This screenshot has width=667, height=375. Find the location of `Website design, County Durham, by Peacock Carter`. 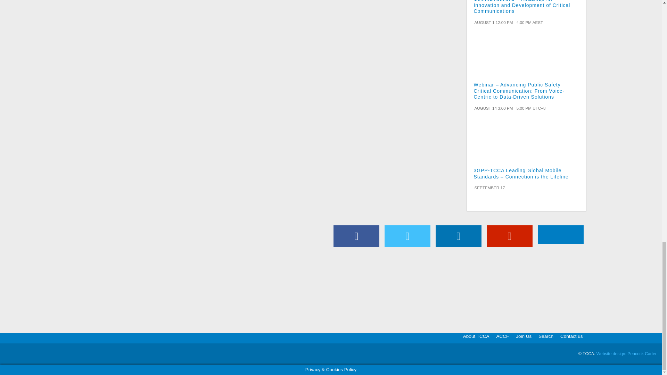

Website design, County Durham, by Peacock Carter is located at coordinates (626, 353).